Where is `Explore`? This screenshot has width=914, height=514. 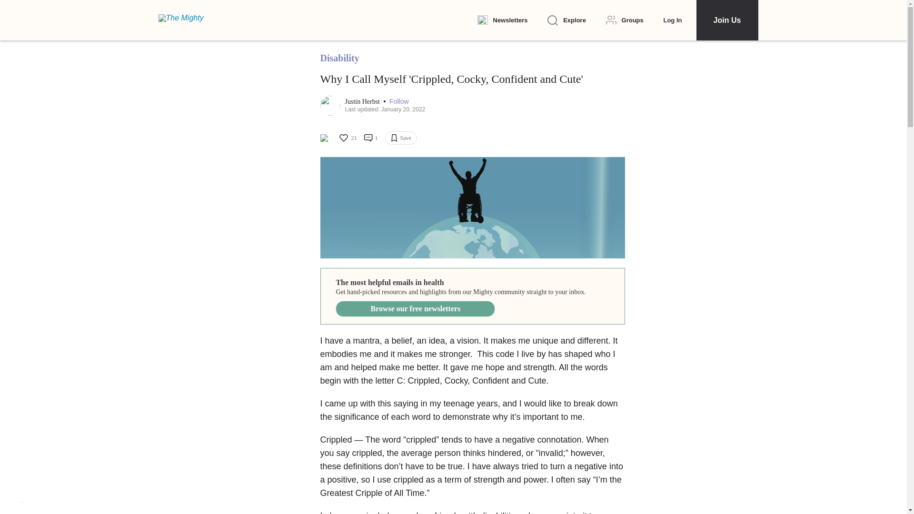
Explore is located at coordinates (566, 20).